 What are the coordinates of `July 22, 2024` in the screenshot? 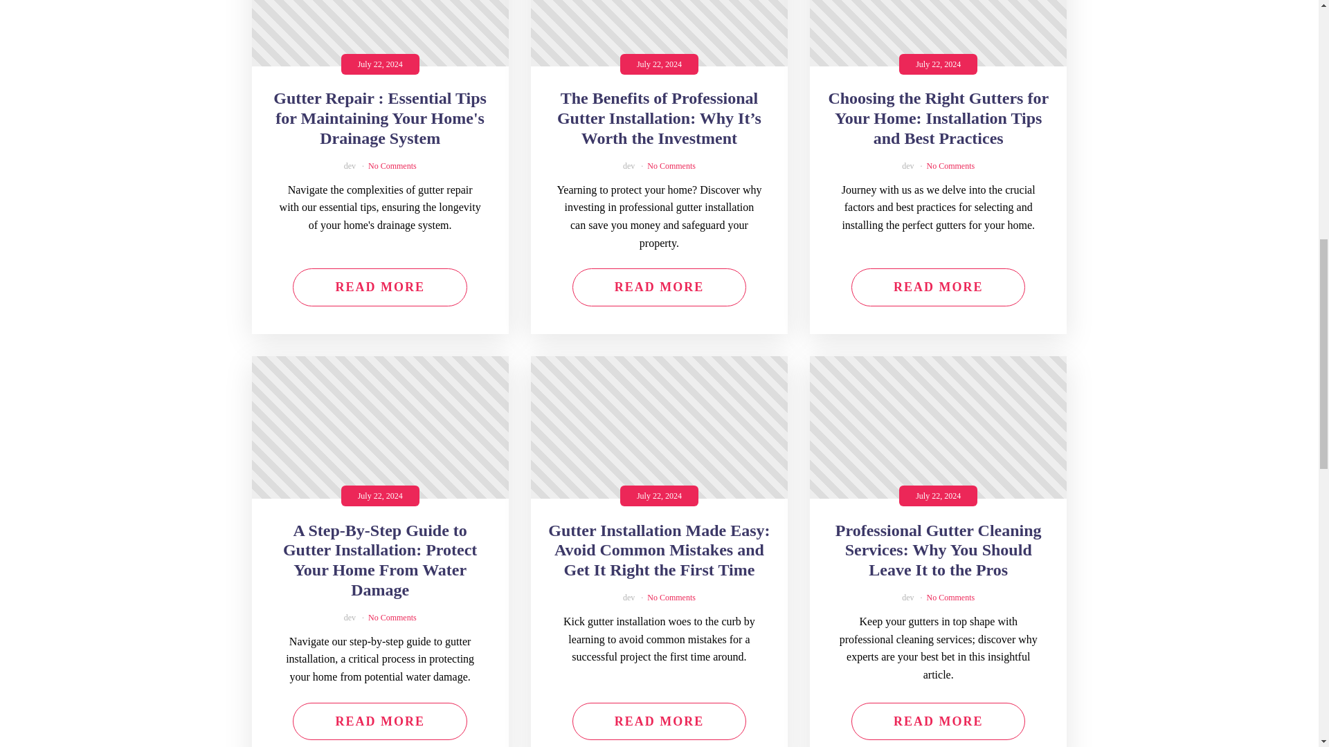 It's located at (381, 33).